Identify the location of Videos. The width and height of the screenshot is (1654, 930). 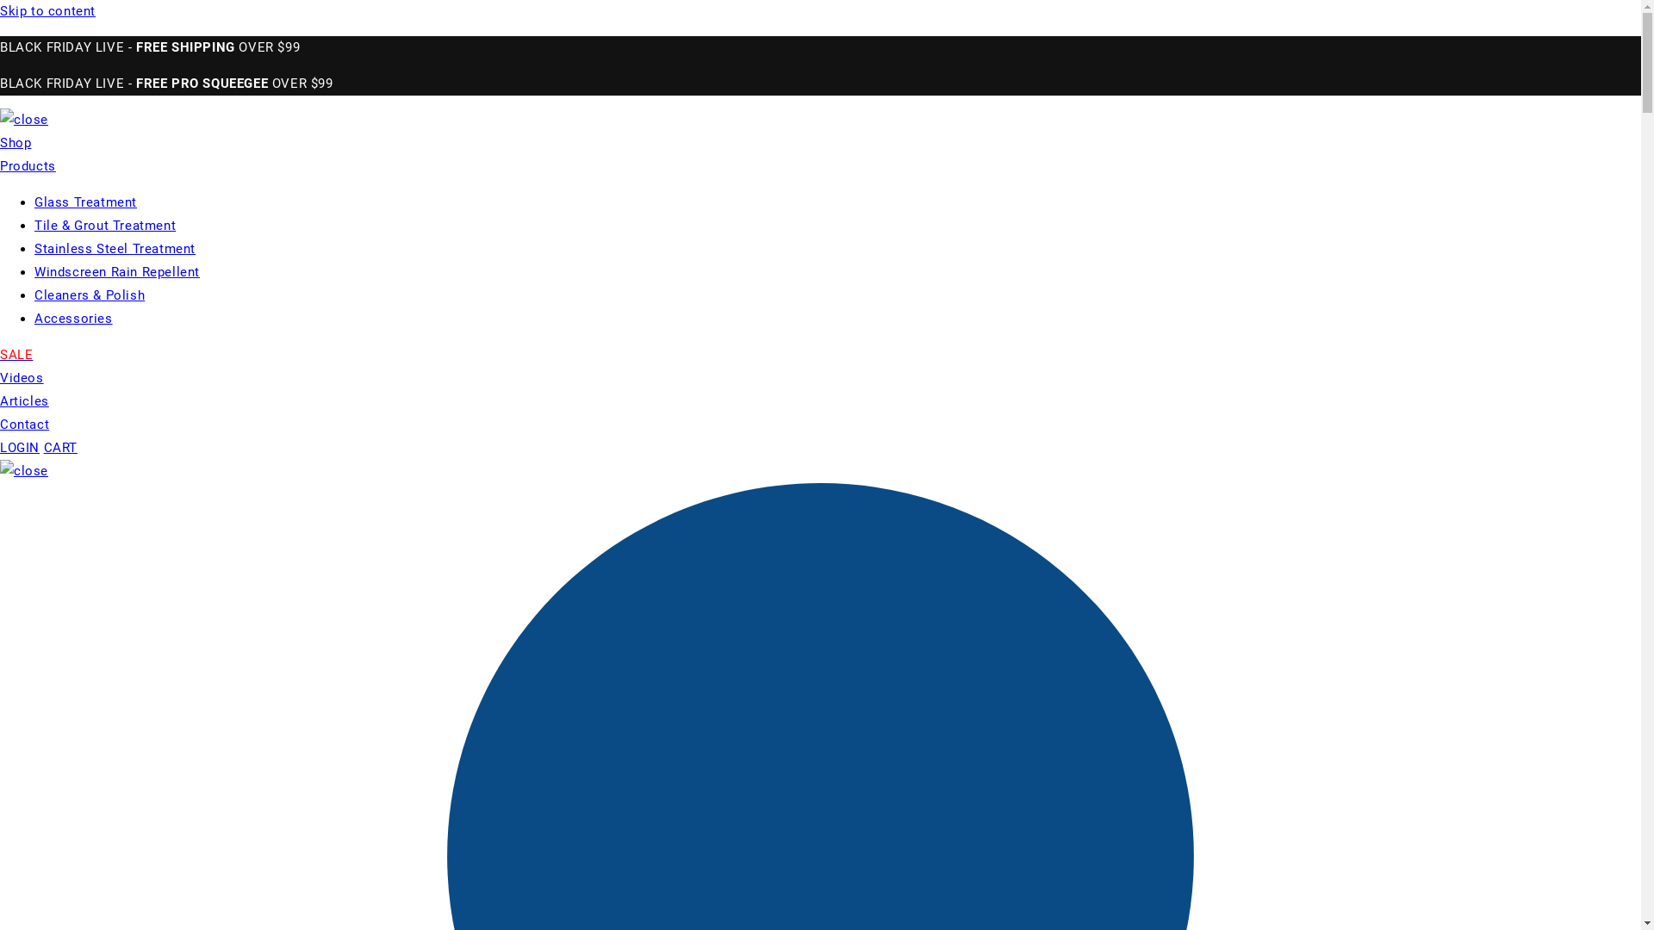
(22, 378).